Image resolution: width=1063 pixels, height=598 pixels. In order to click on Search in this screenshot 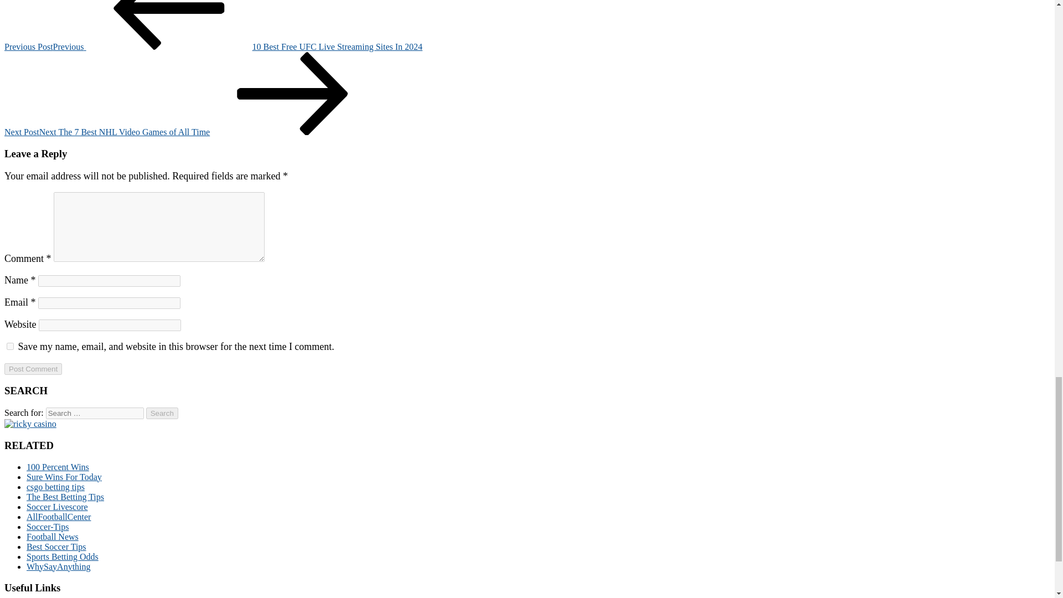, I will do `click(162, 413)`.